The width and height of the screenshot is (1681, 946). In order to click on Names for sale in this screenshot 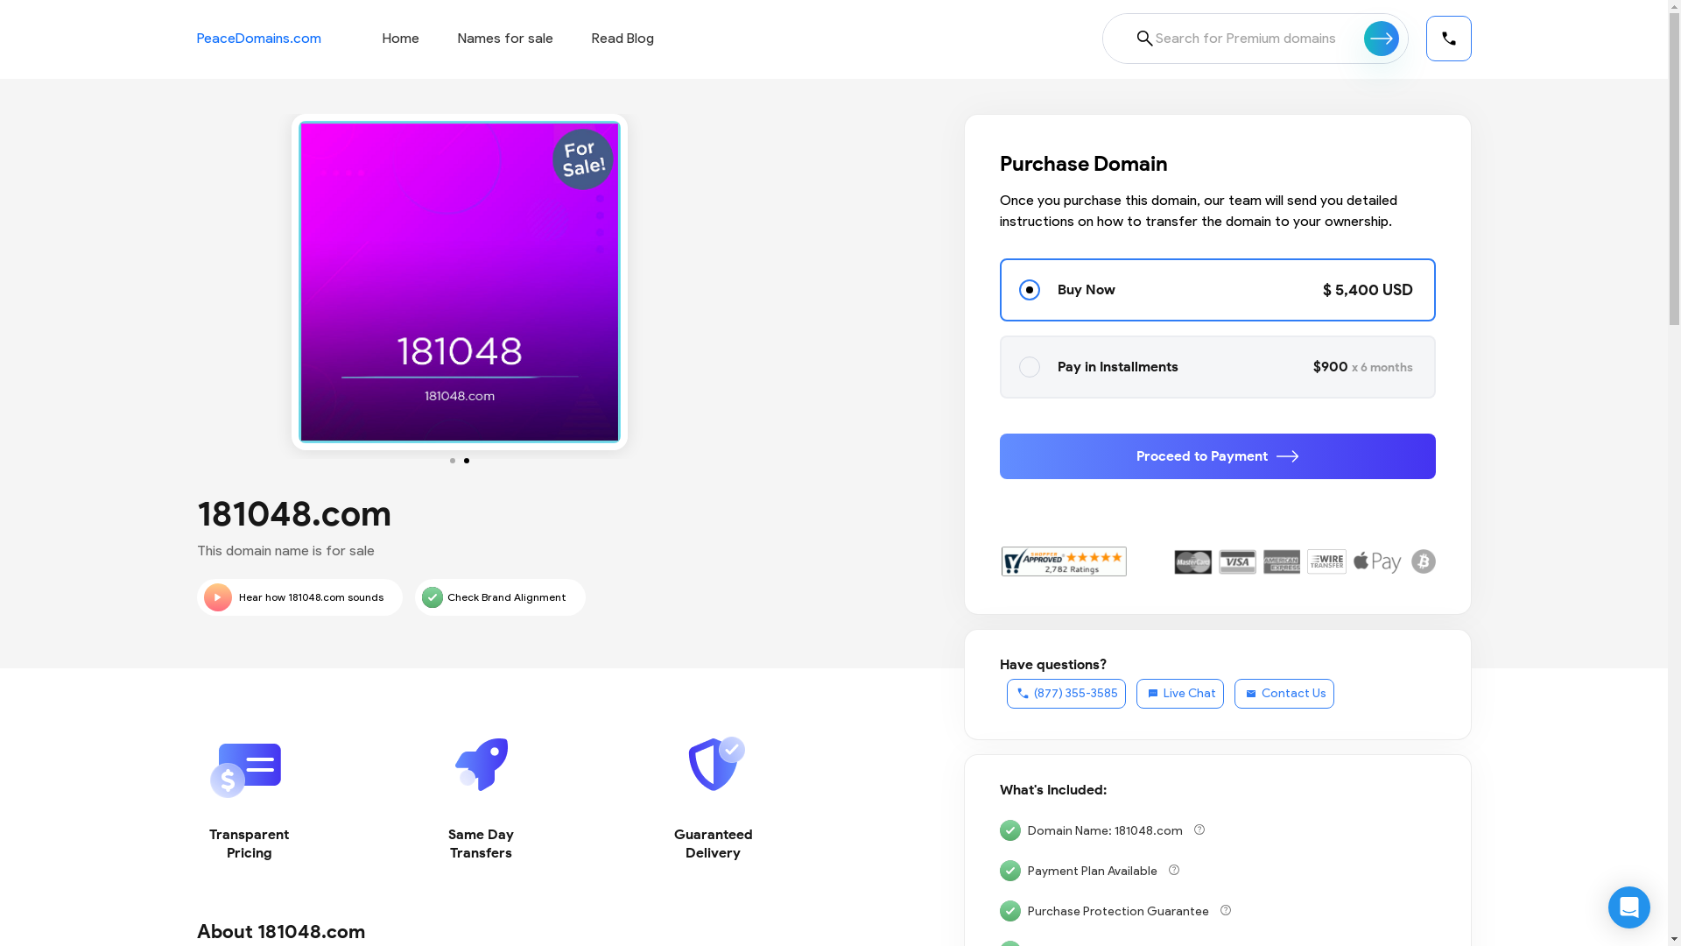, I will do `click(504, 39)`.